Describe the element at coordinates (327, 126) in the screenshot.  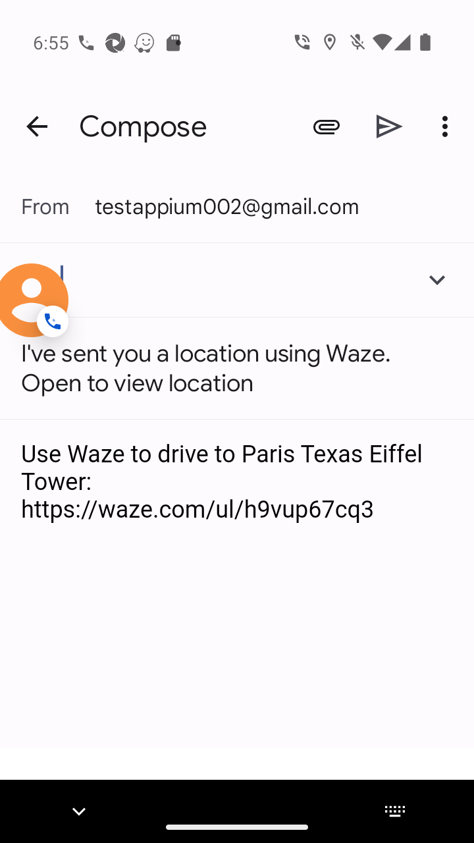
I see `Attach file` at that location.